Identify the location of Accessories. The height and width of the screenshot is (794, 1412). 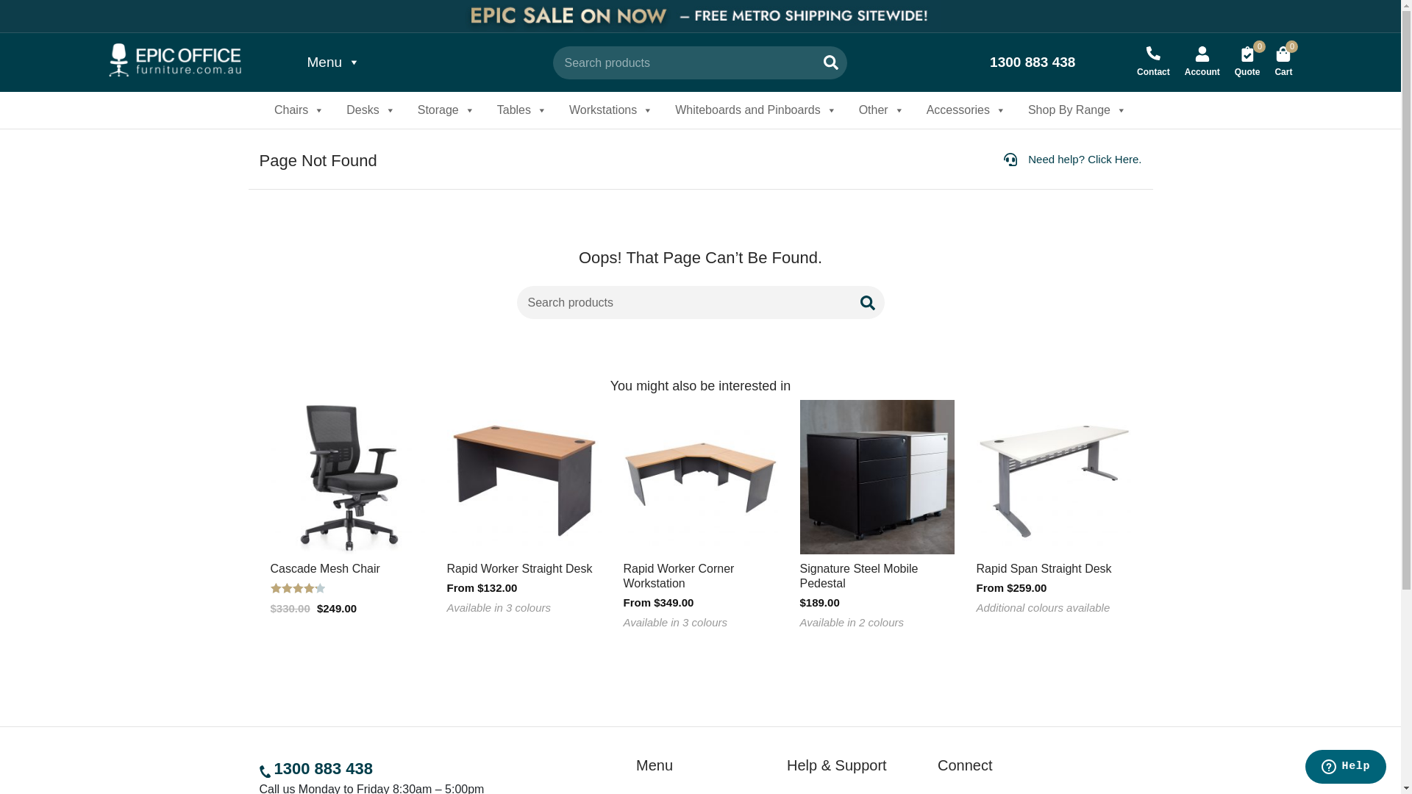
(966, 110).